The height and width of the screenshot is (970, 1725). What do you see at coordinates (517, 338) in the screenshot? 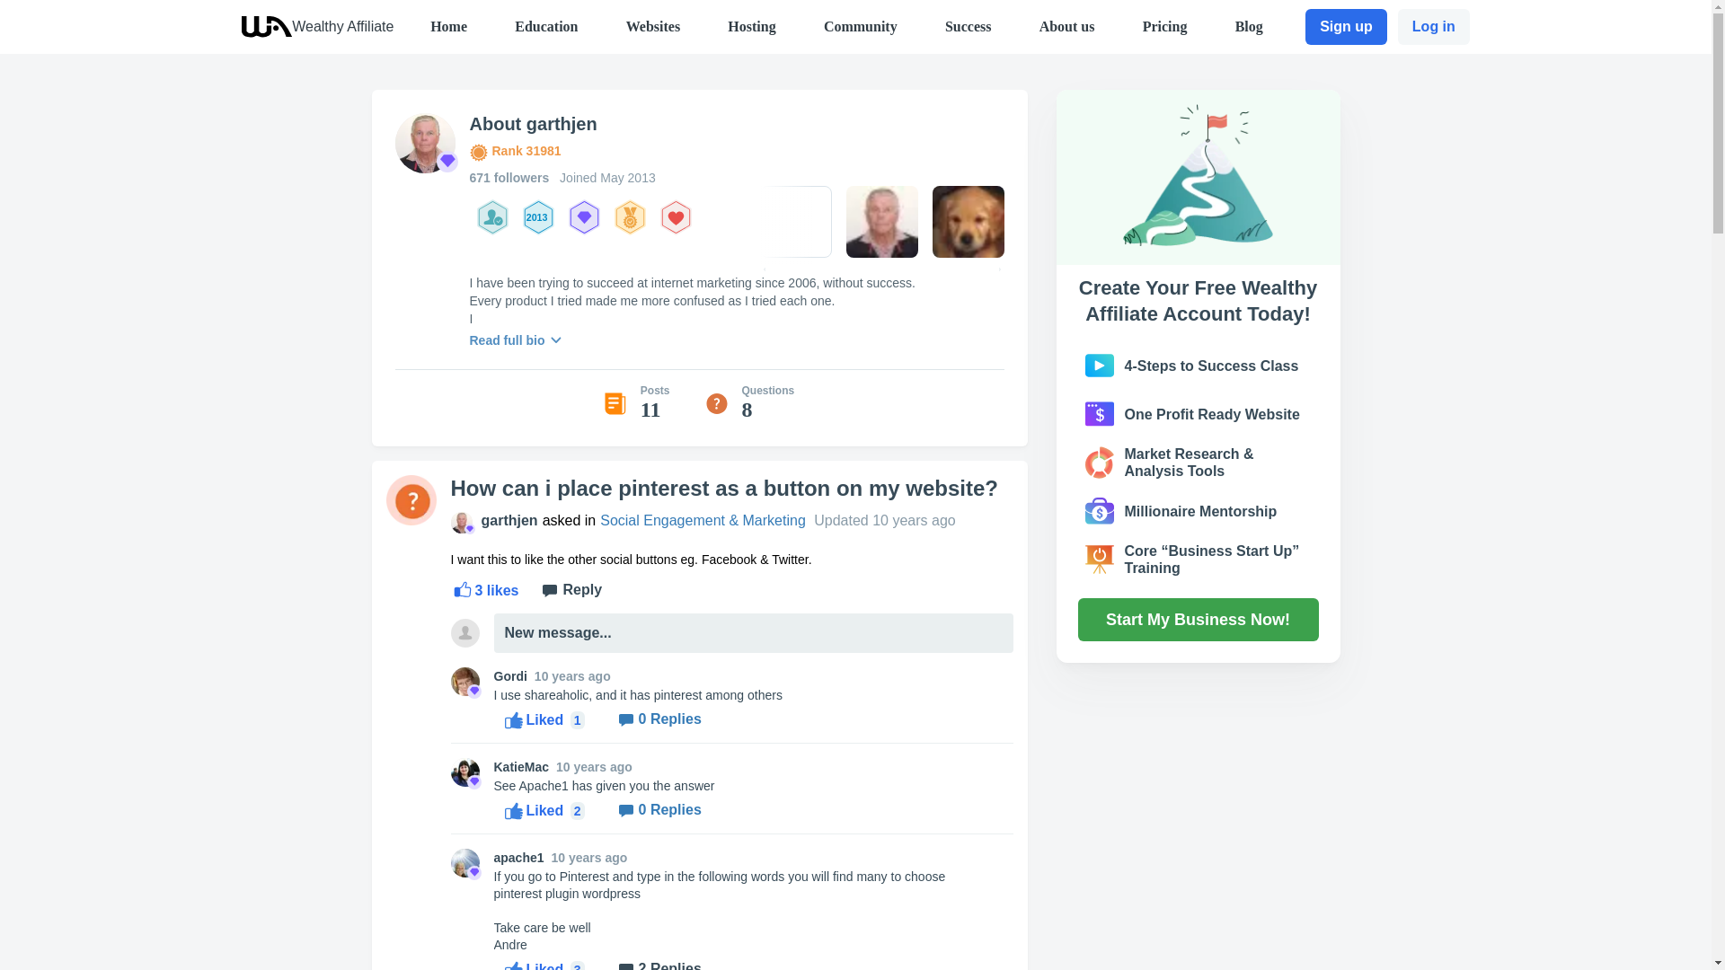
I see `Read full bio` at bounding box center [517, 338].